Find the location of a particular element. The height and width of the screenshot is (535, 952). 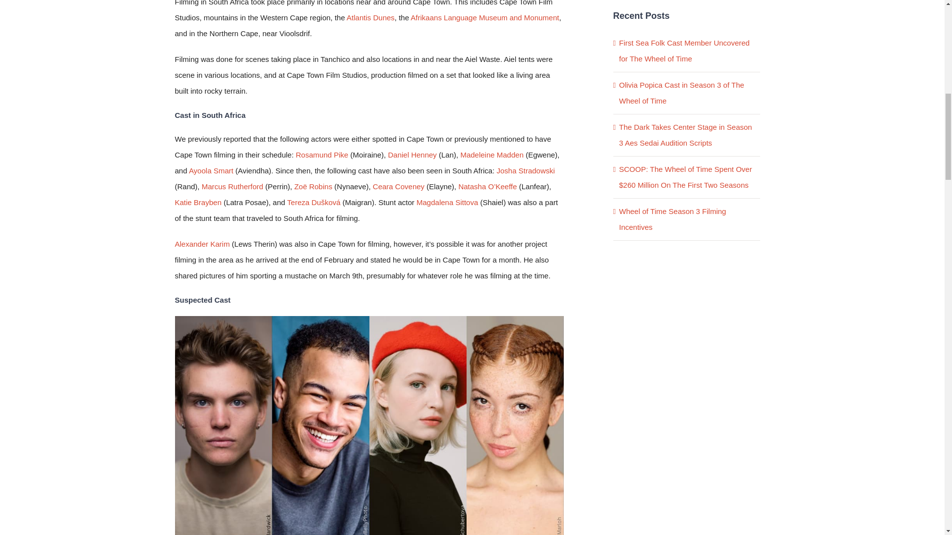

Josha Stradowski is located at coordinates (526, 170).